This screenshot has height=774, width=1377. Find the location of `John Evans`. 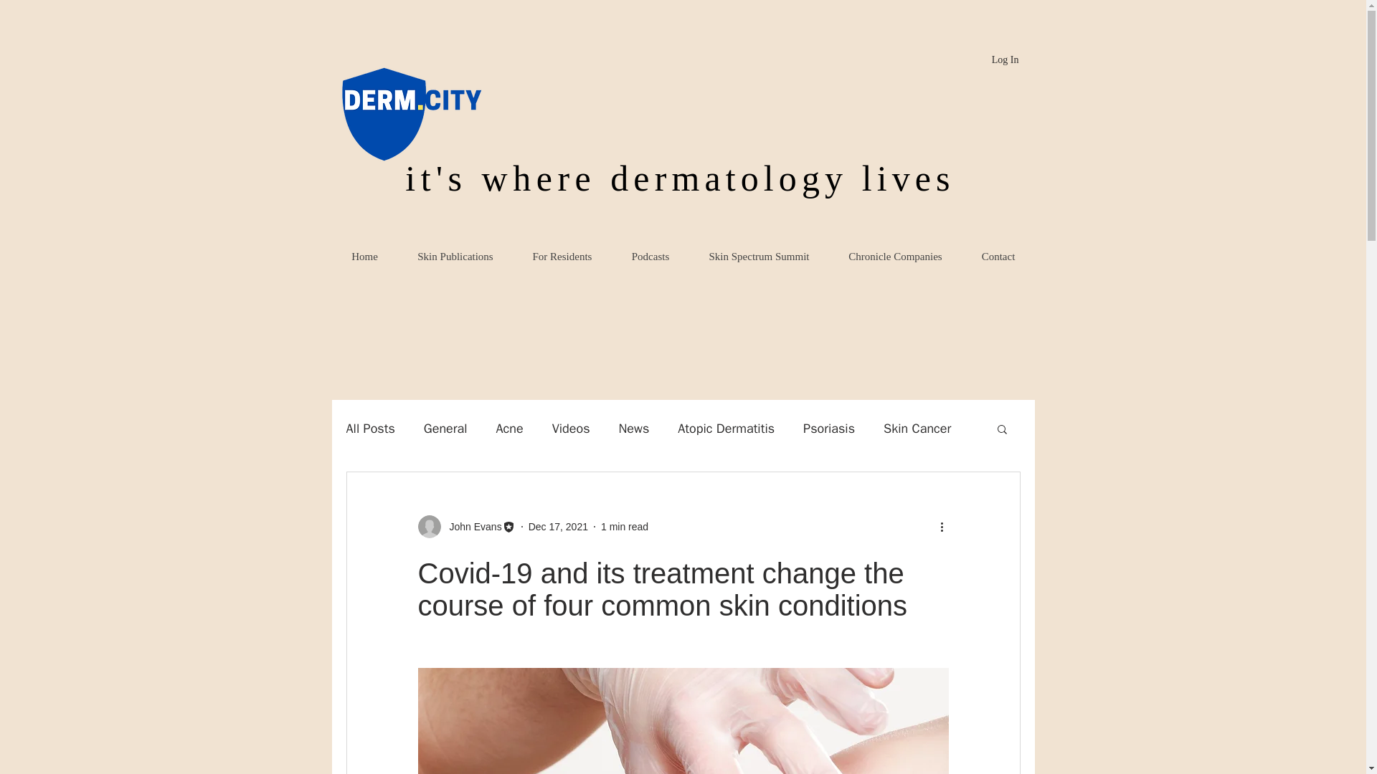

John Evans is located at coordinates (466, 526).